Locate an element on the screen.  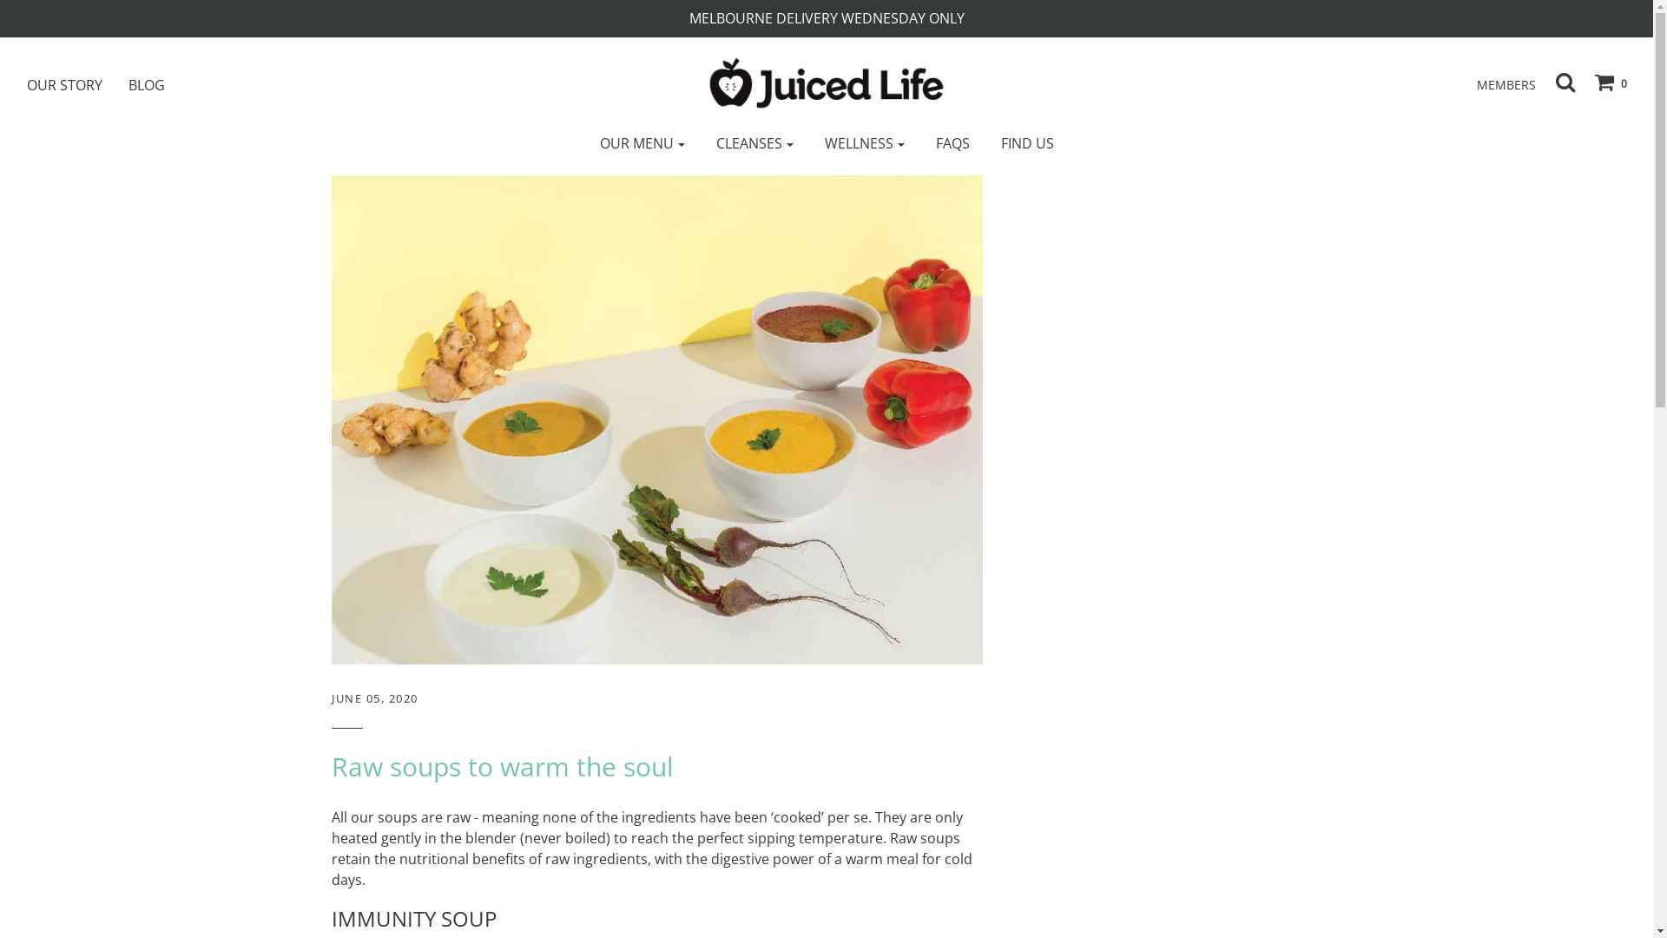
OUR MENU is located at coordinates (642, 143).